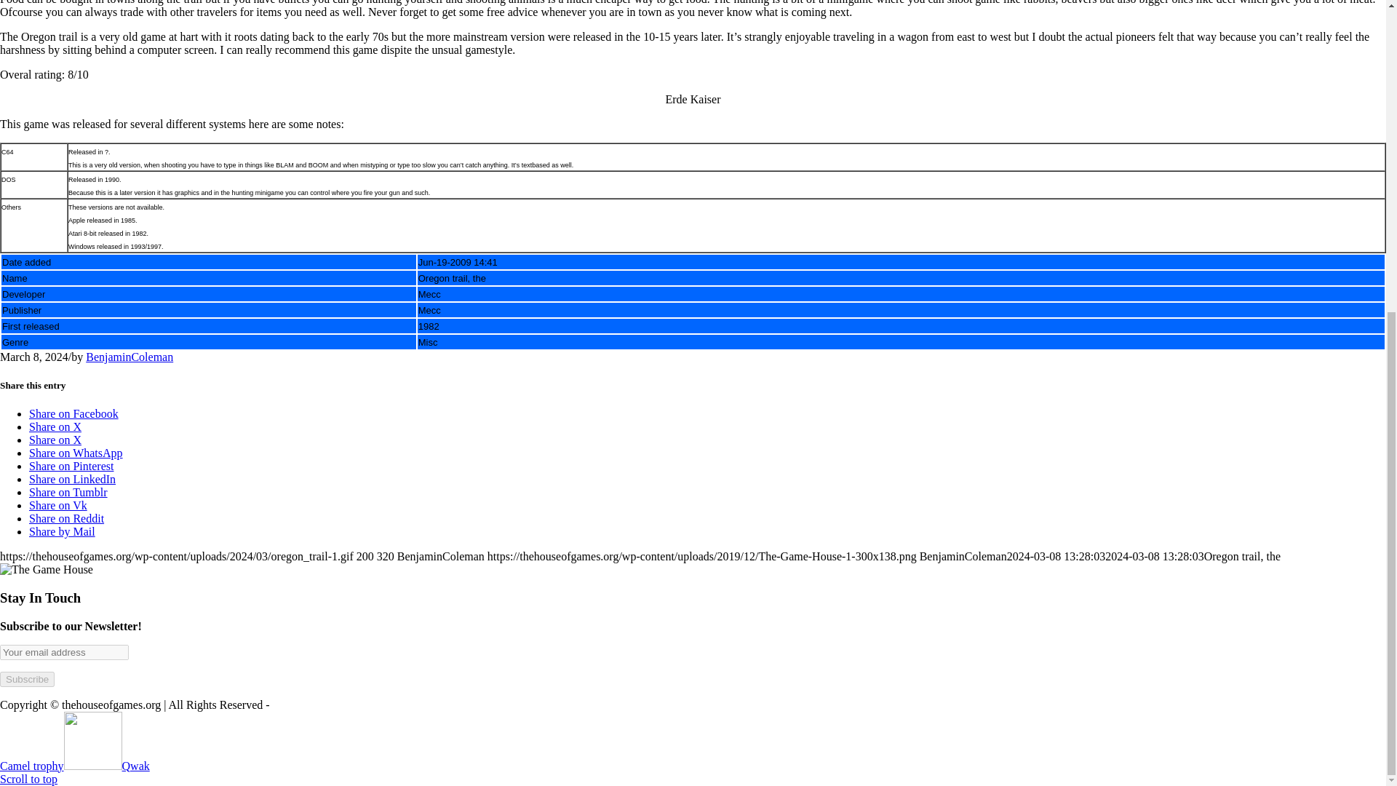 The image size is (1397, 786). I want to click on Share on X, so click(55, 440).